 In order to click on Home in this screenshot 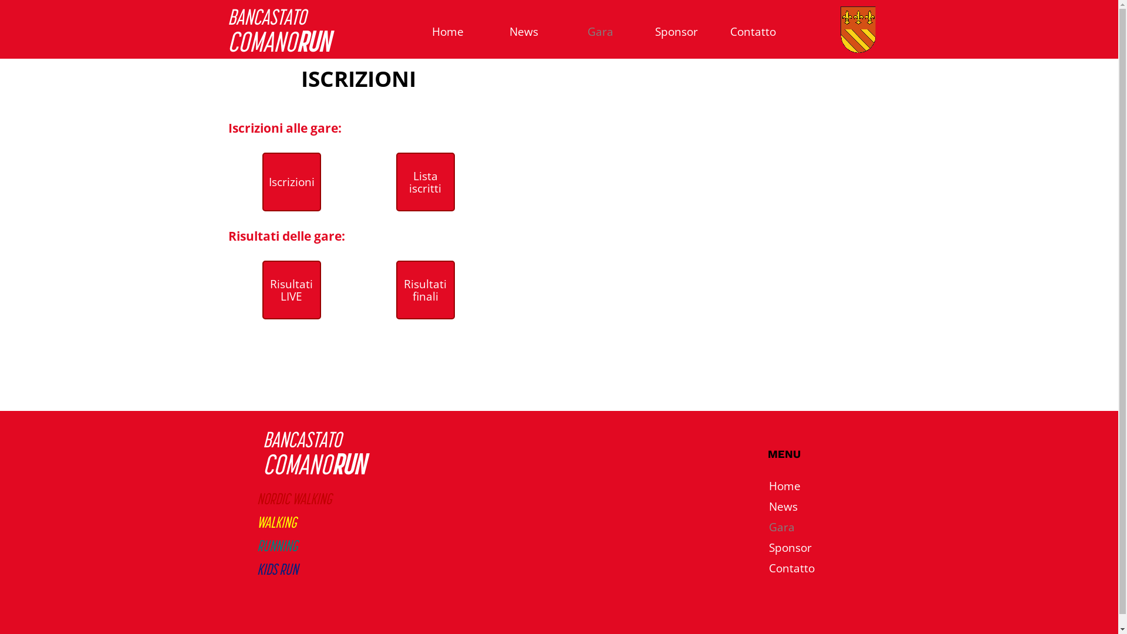, I will do `click(448, 32)`.